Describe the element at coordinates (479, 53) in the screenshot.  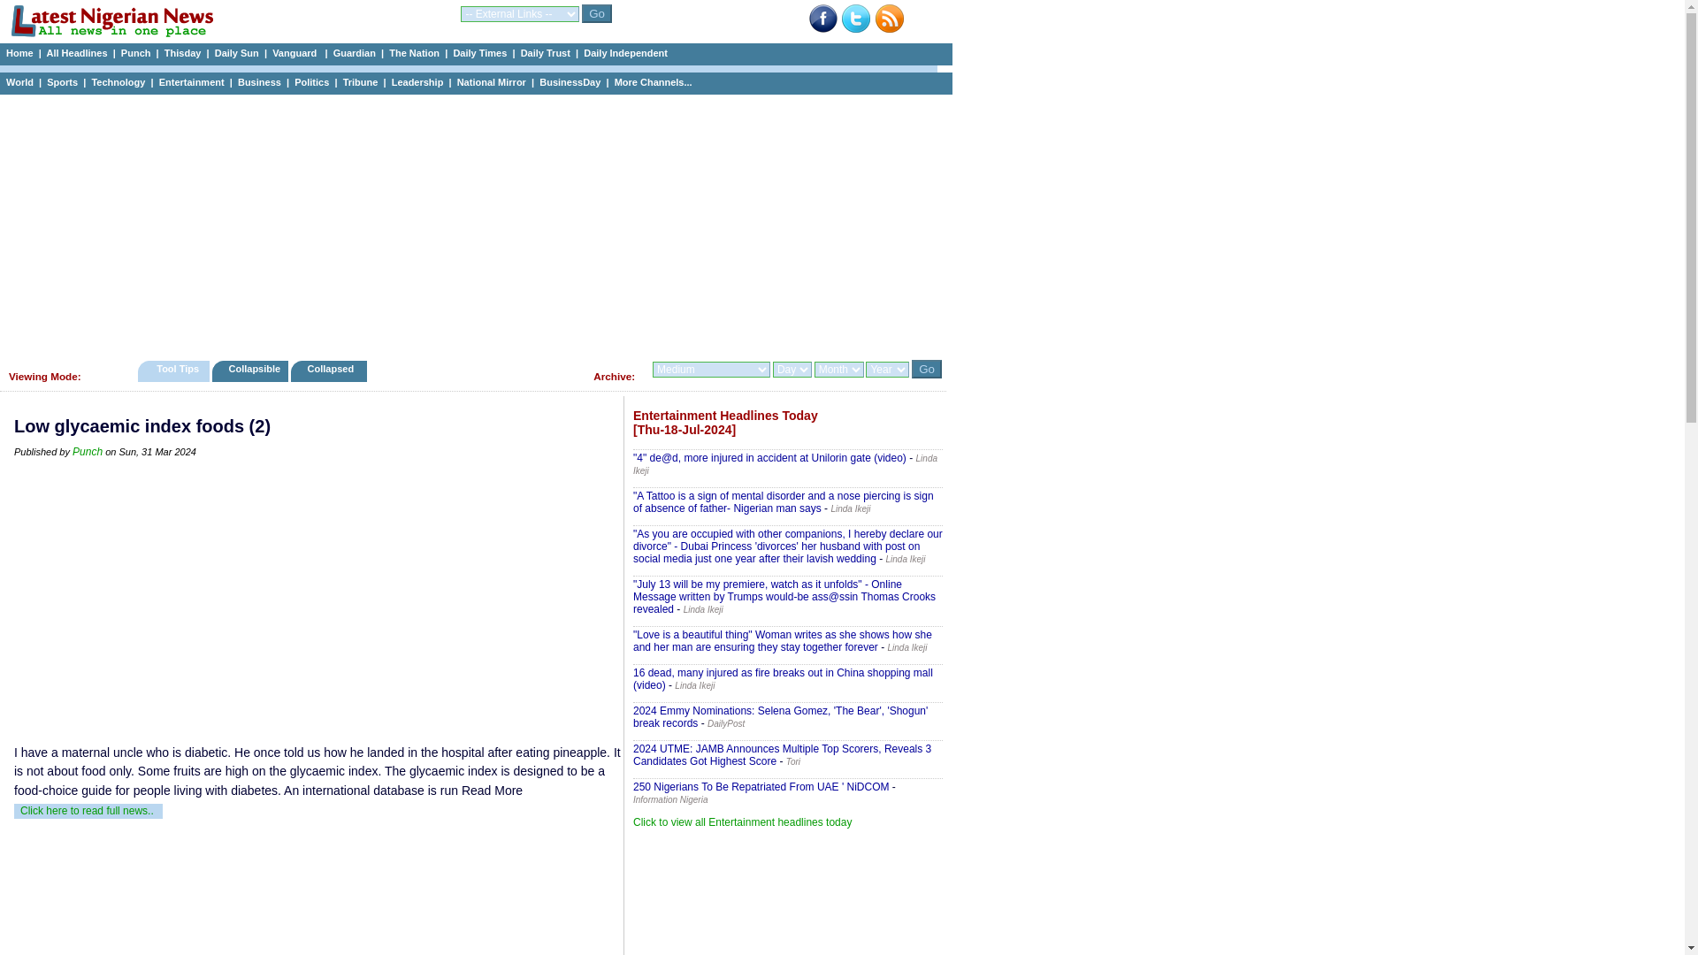
I see `Daily Times` at that location.